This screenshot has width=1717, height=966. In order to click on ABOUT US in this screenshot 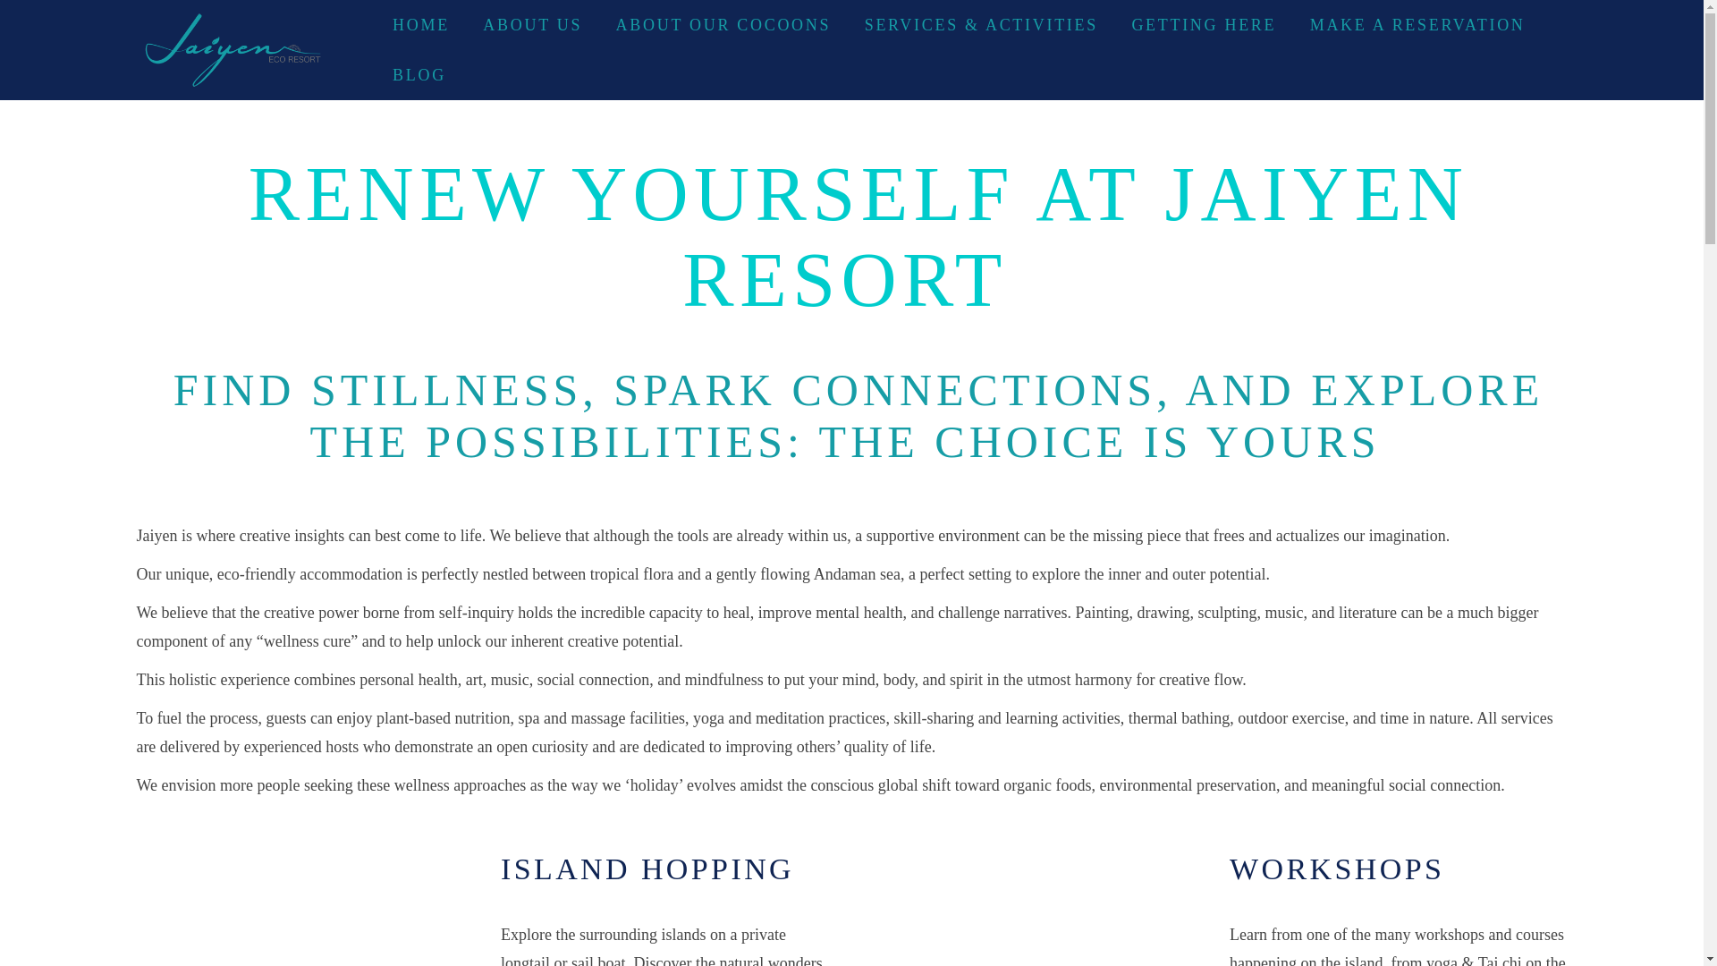, I will do `click(531, 25)`.